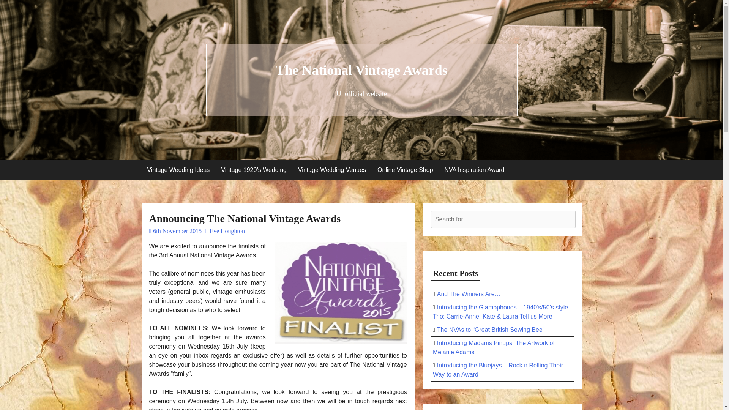 The image size is (729, 410). Describe the element at coordinates (361, 70) in the screenshot. I see `The National Vintage Awards` at that location.